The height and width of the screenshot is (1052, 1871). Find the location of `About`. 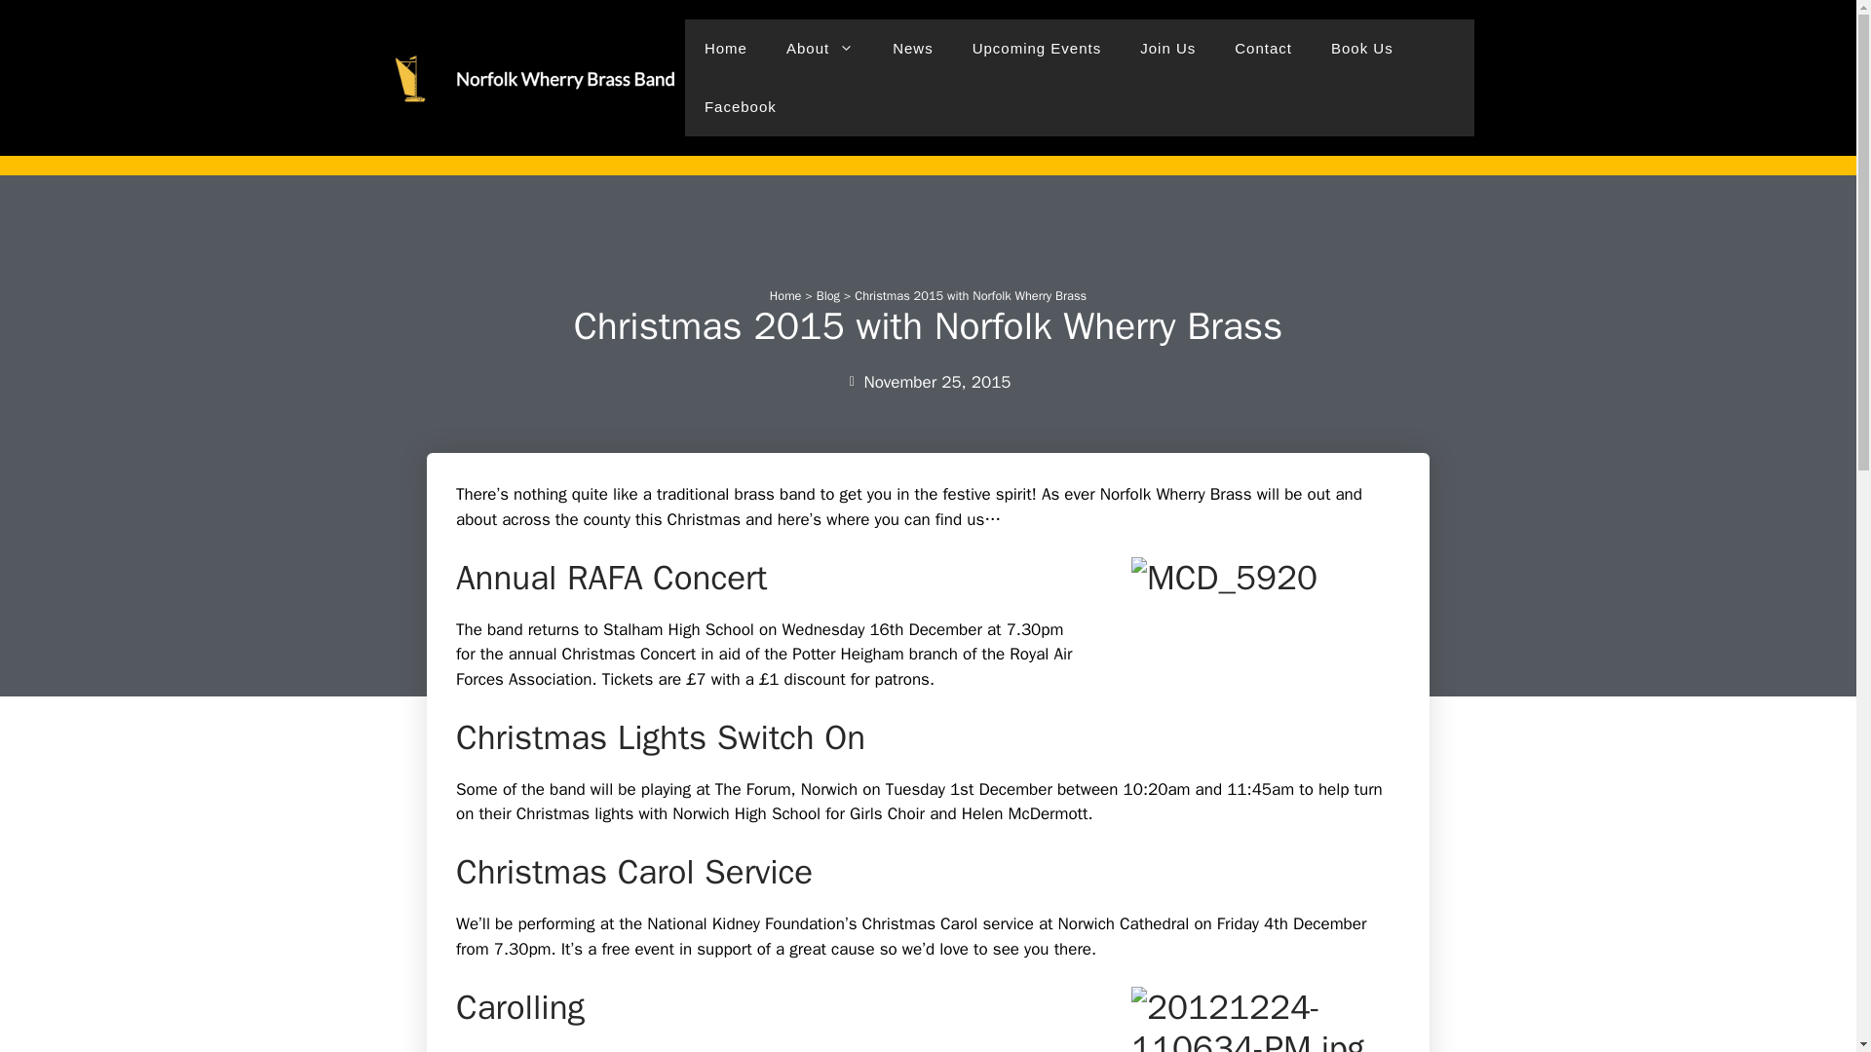

About is located at coordinates (821, 49).